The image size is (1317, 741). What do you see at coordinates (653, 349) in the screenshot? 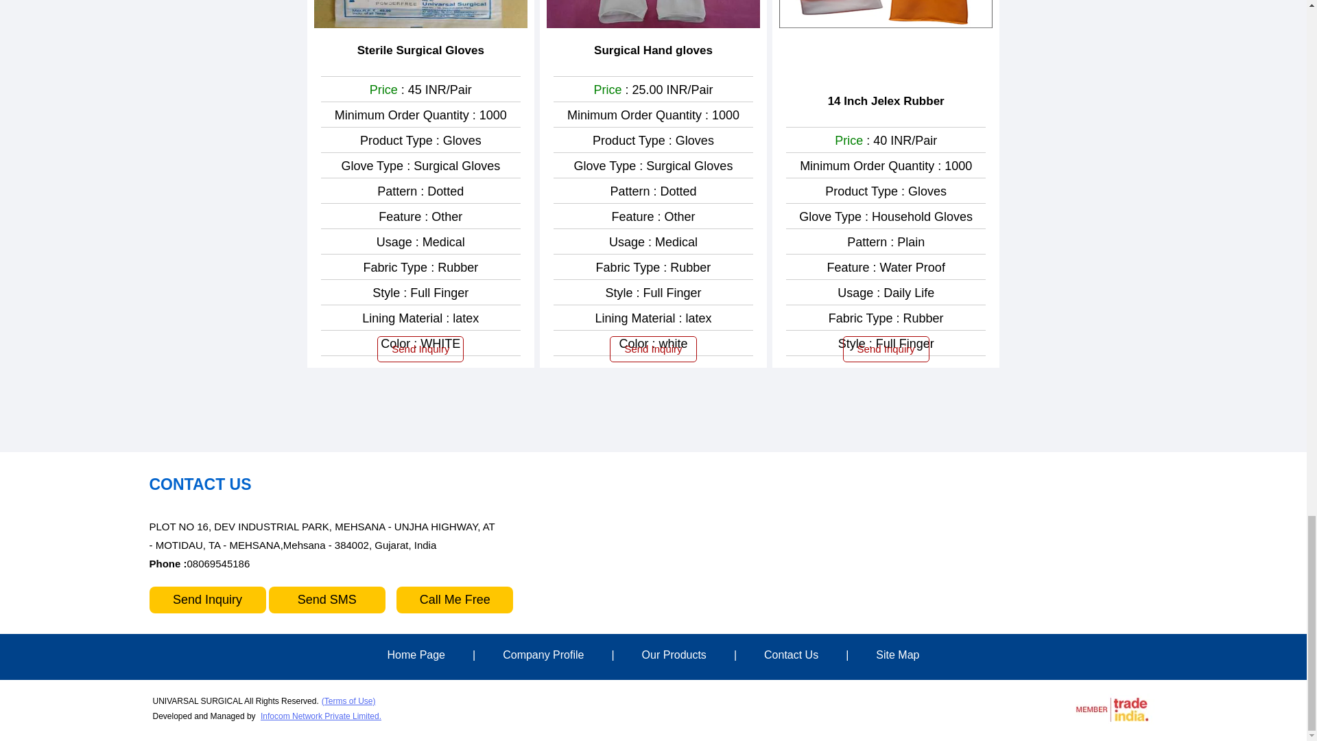
I see `Send Inquiry` at bounding box center [653, 349].